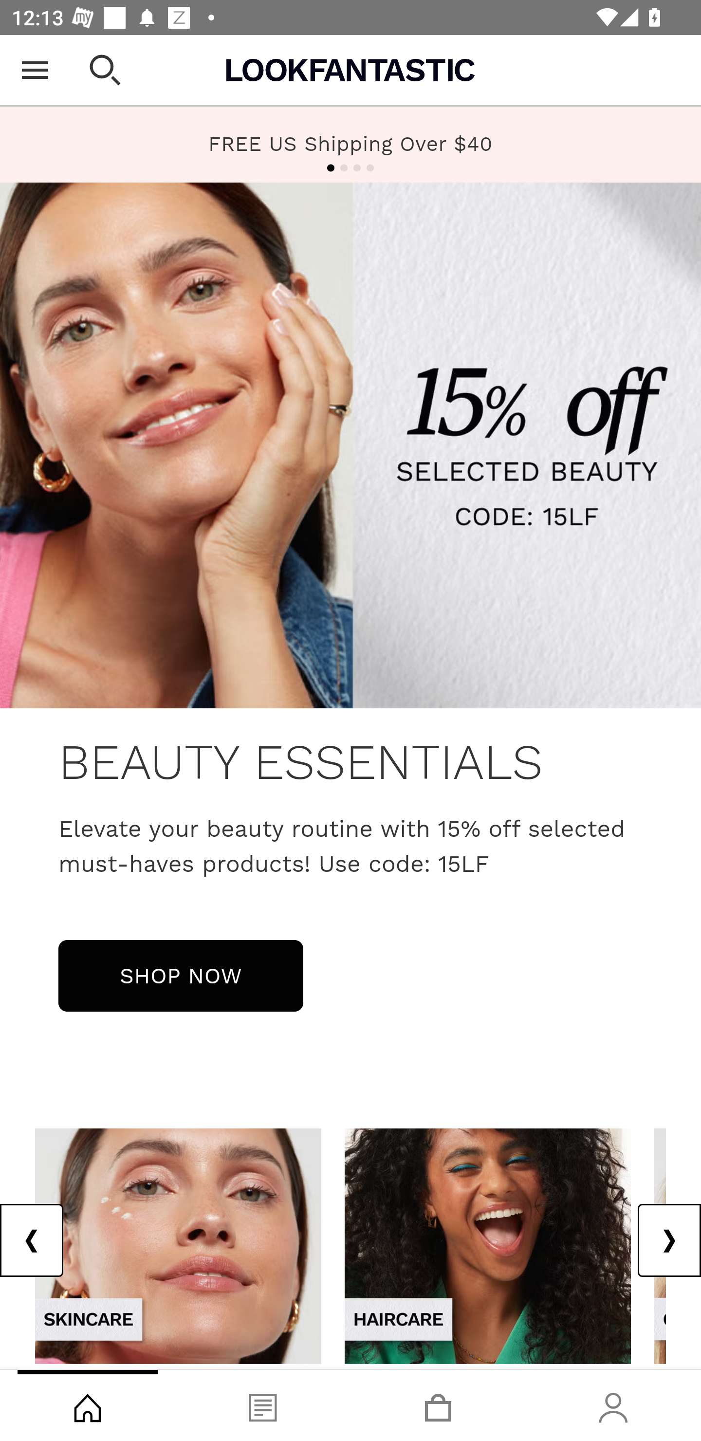  What do you see at coordinates (613, 1405) in the screenshot?
I see `Account, tab, 4 of 4` at bounding box center [613, 1405].